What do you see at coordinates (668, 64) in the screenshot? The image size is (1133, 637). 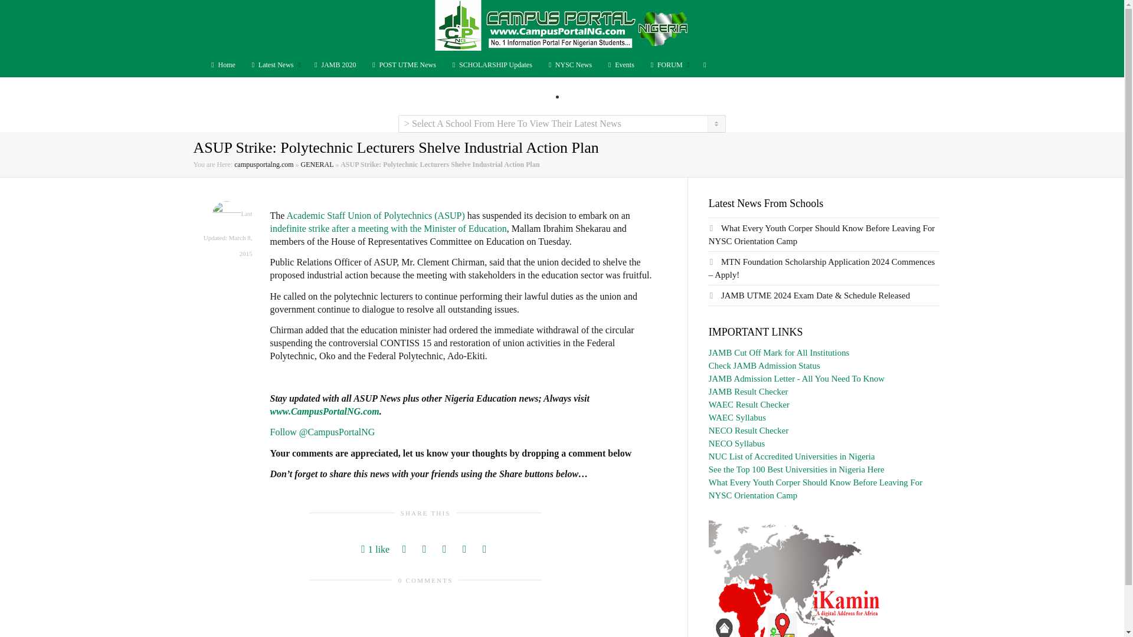 I see `Nigeria Students forum` at bounding box center [668, 64].